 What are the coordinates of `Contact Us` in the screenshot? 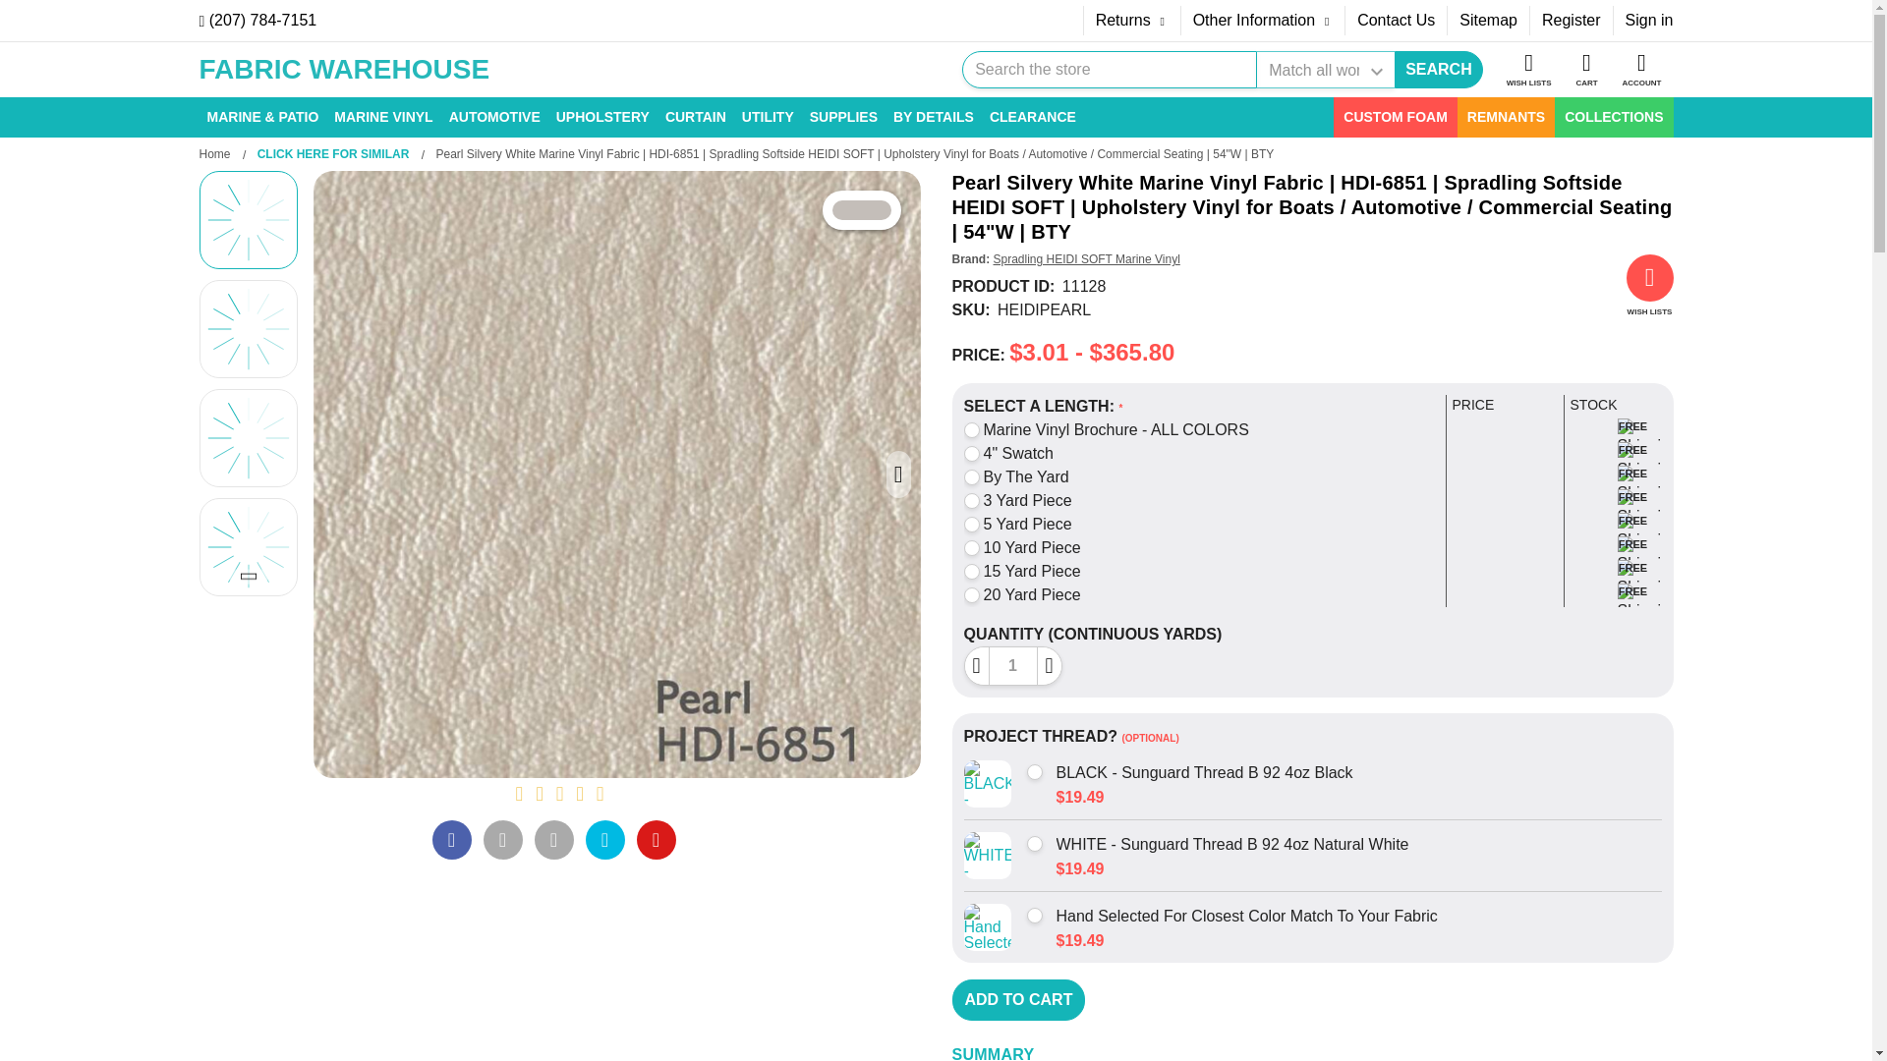 It's located at (1396, 20).